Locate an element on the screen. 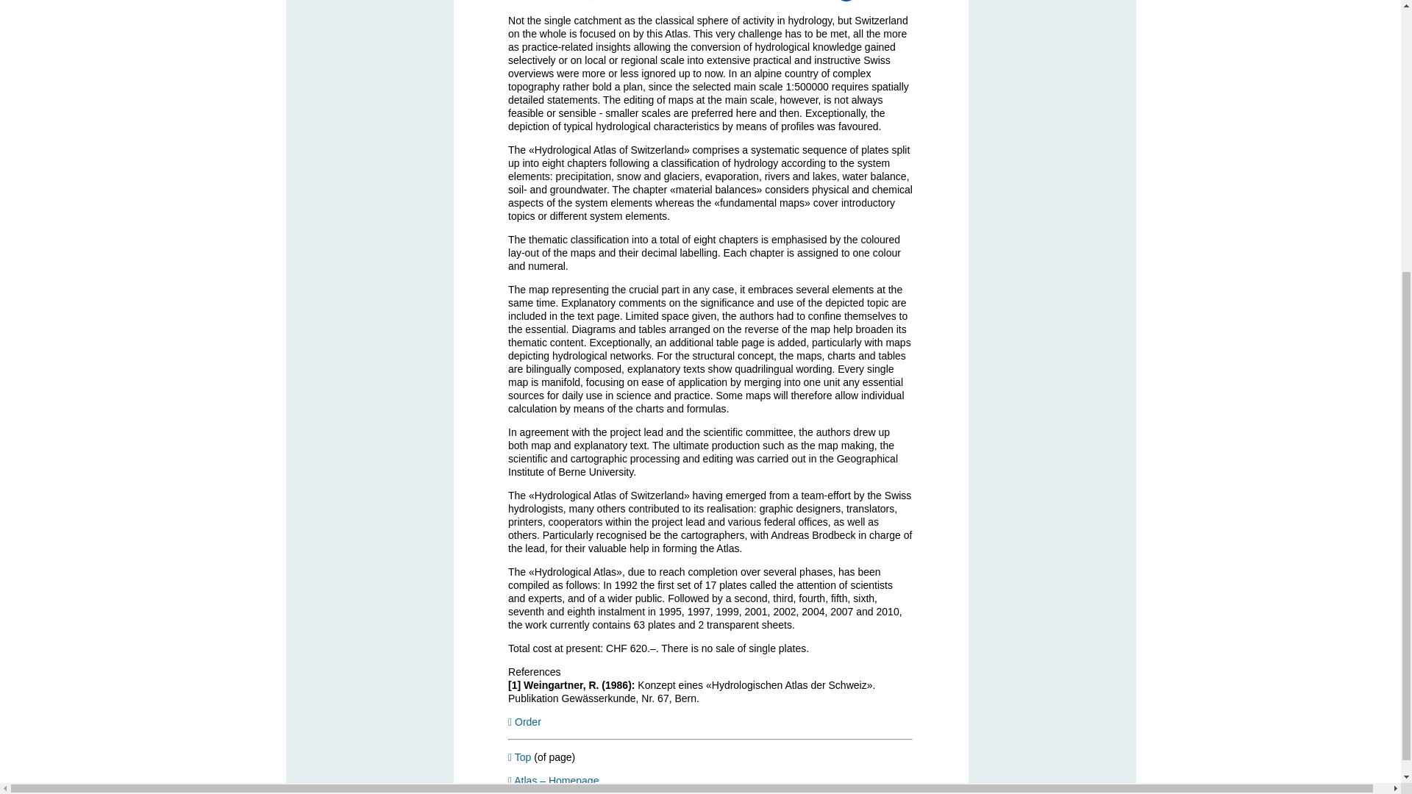 This screenshot has width=1412, height=794. Top is located at coordinates (519, 757).